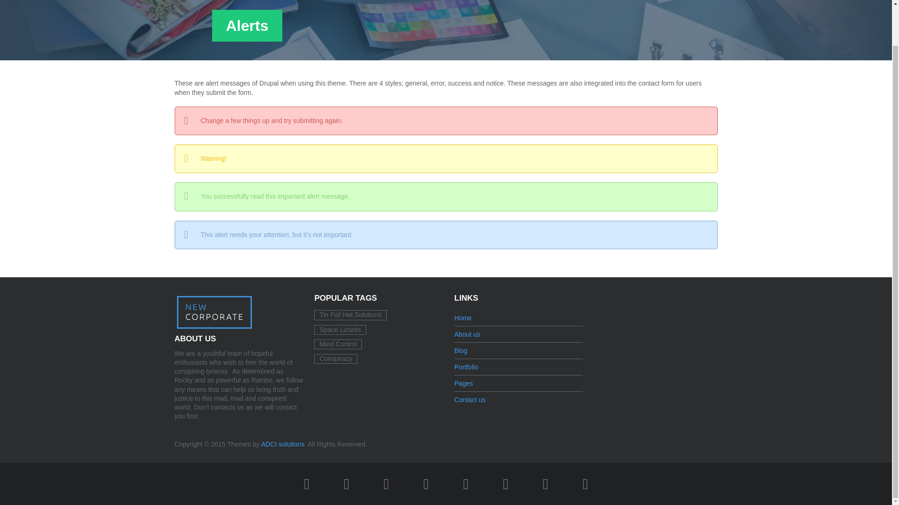 This screenshot has width=899, height=505. What do you see at coordinates (467, 334) in the screenshot?
I see `About us` at bounding box center [467, 334].